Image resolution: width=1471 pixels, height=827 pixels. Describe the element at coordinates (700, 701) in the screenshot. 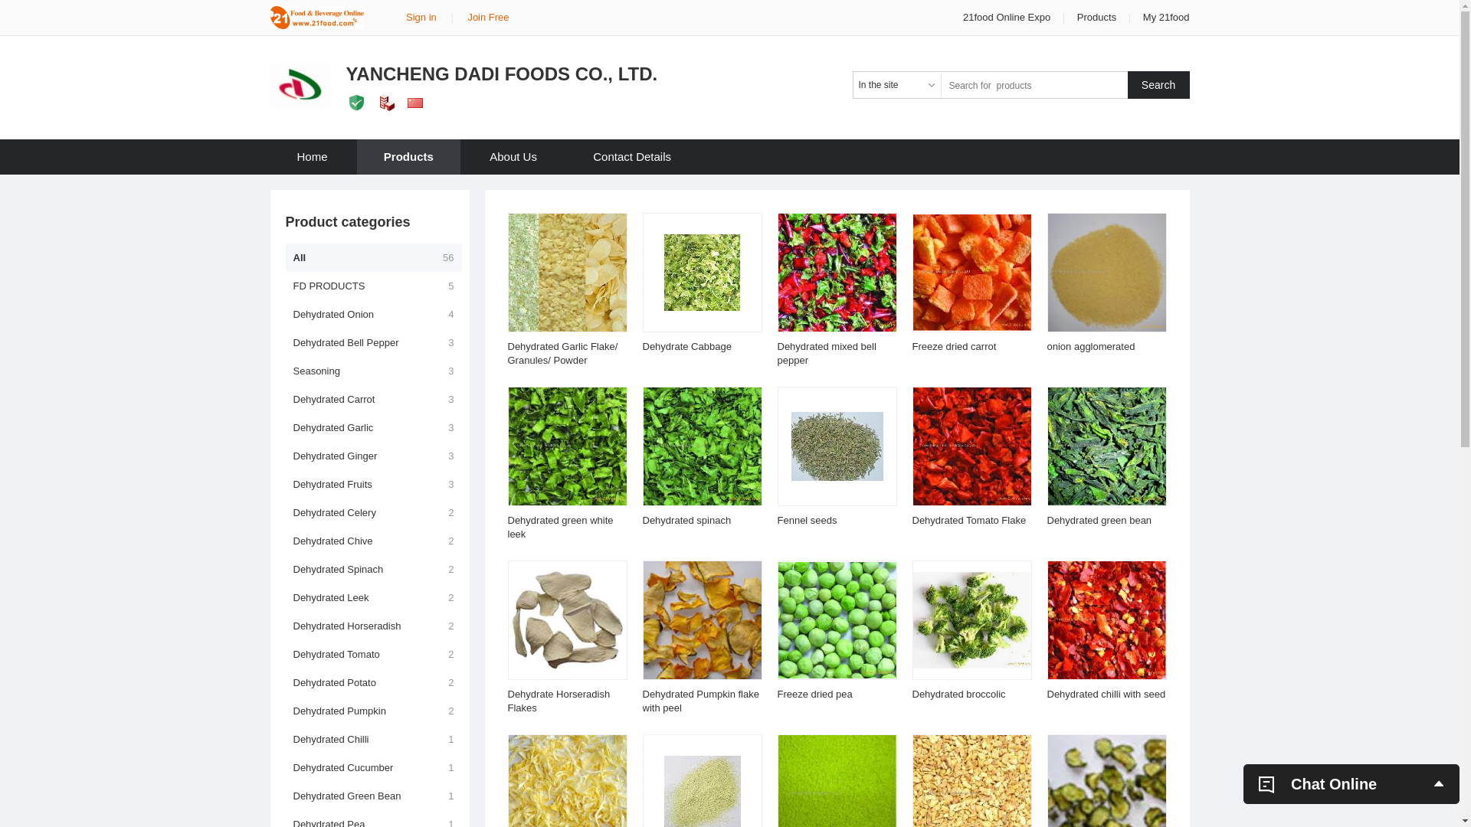

I see `Dehydrated Pumpkin flake with peel` at that location.